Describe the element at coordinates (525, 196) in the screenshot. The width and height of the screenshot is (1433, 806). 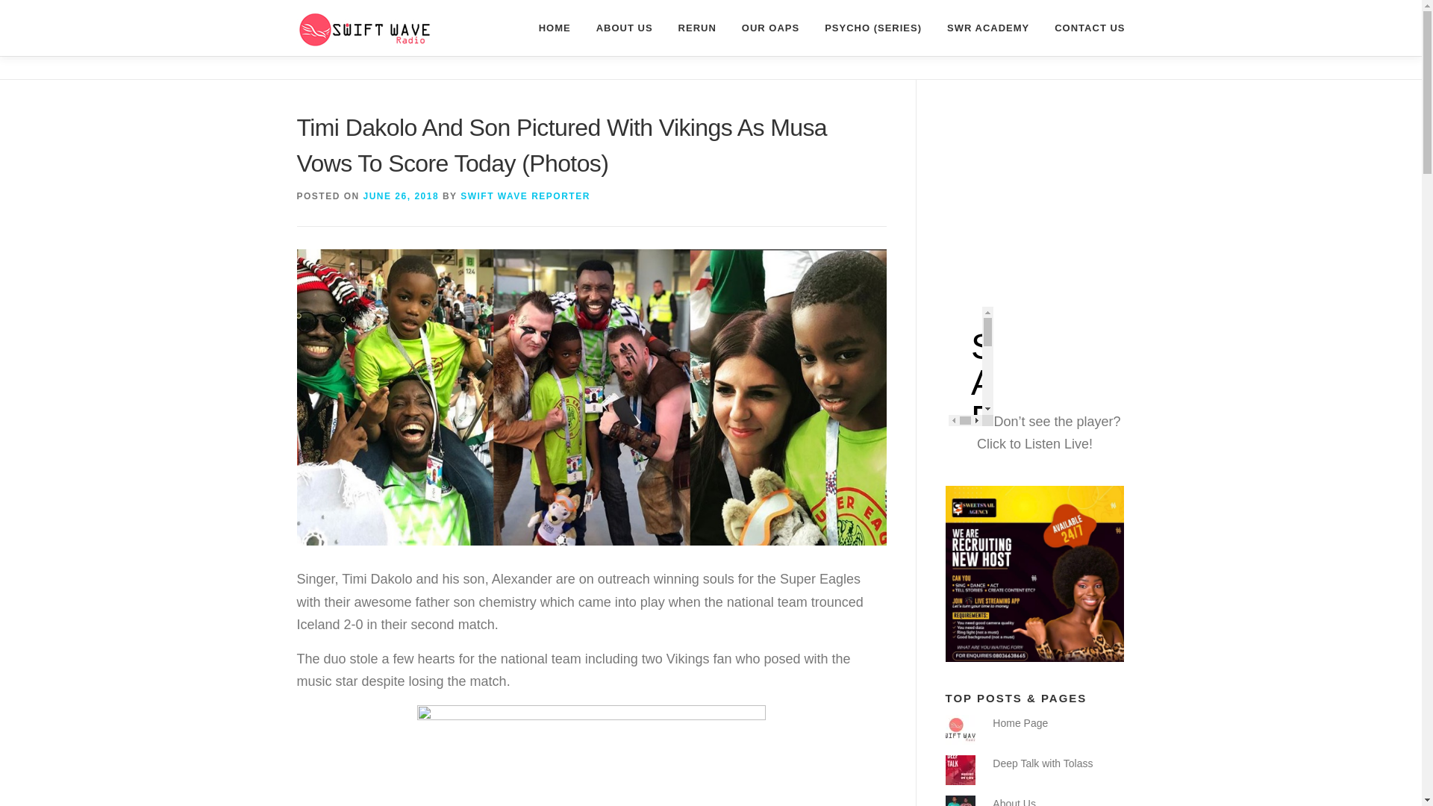
I see `SWIFT WAVE REPORTER` at that location.